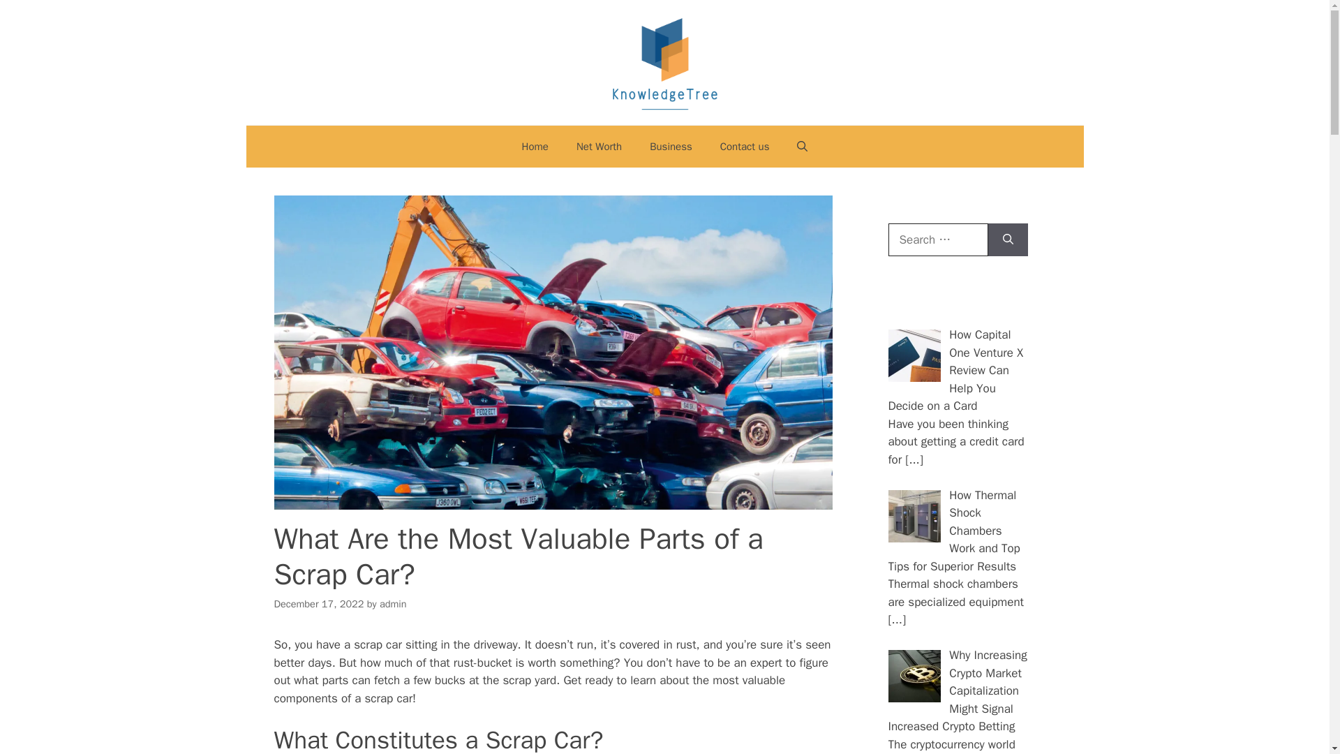 The height and width of the screenshot is (754, 1340). Describe the element at coordinates (393, 603) in the screenshot. I see `View all posts by admin` at that location.